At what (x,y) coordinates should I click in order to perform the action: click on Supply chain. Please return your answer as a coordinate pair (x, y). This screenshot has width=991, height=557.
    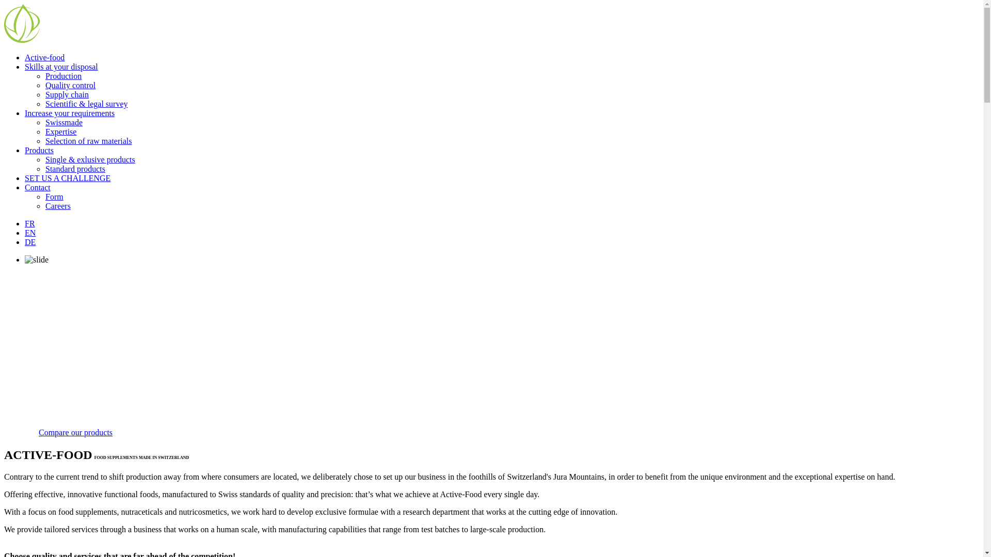
    Looking at the image, I should click on (67, 95).